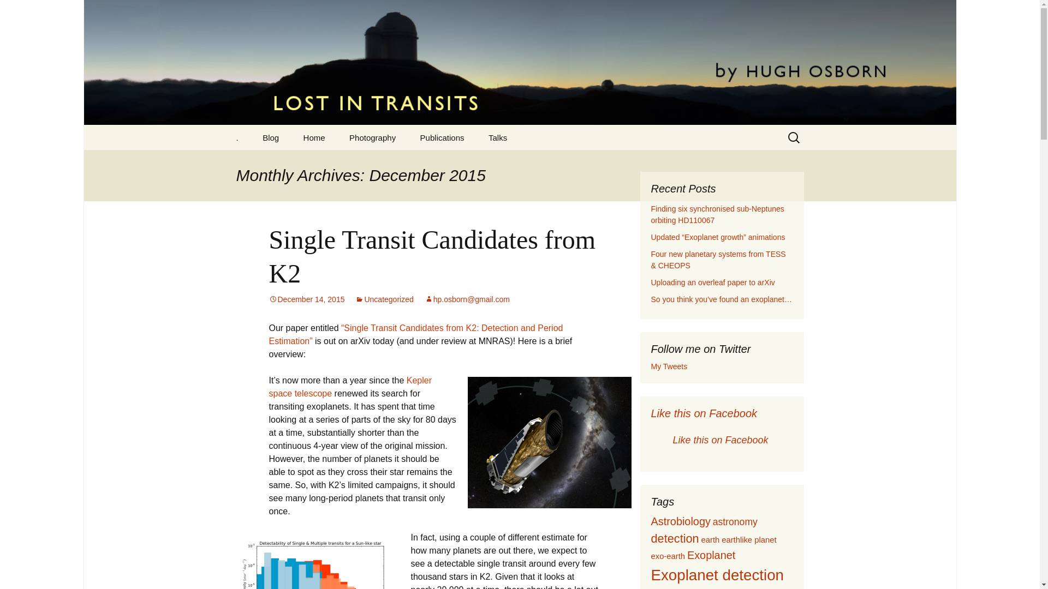 This screenshot has height=589, width=1048. I want to click on Home, so click(314, 137).